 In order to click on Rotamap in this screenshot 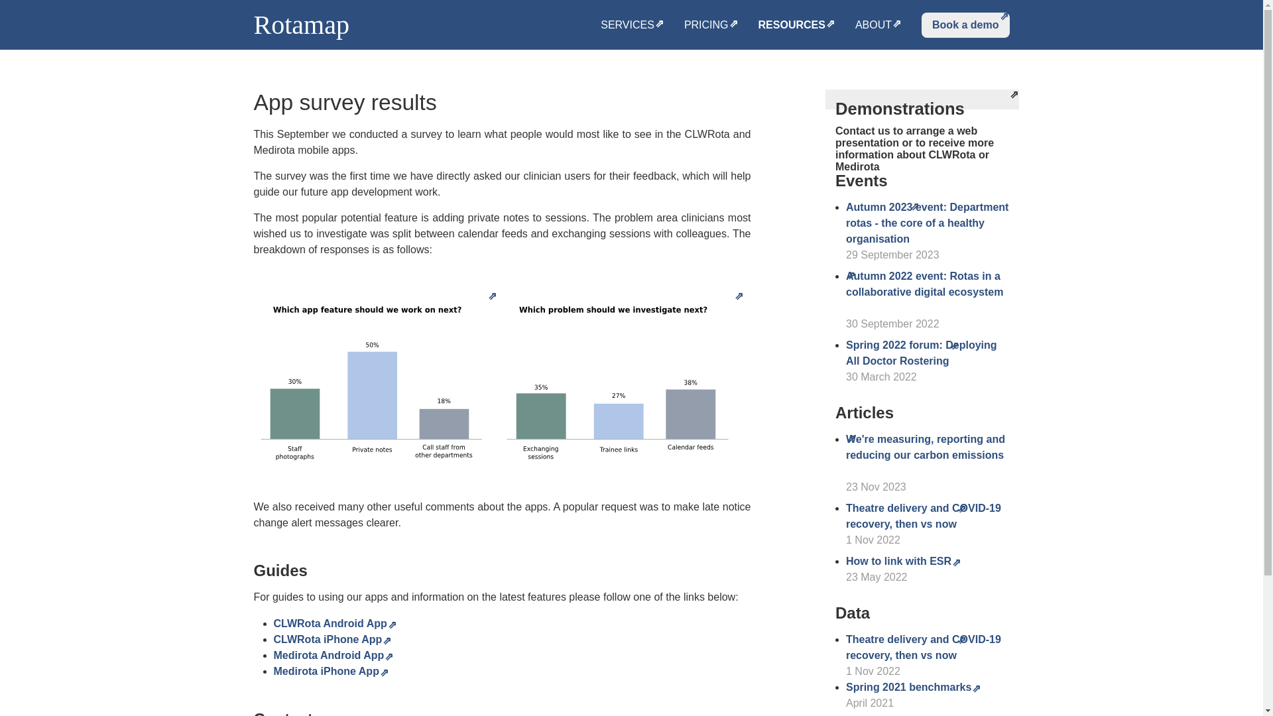, I will do `click(306, 25)`.